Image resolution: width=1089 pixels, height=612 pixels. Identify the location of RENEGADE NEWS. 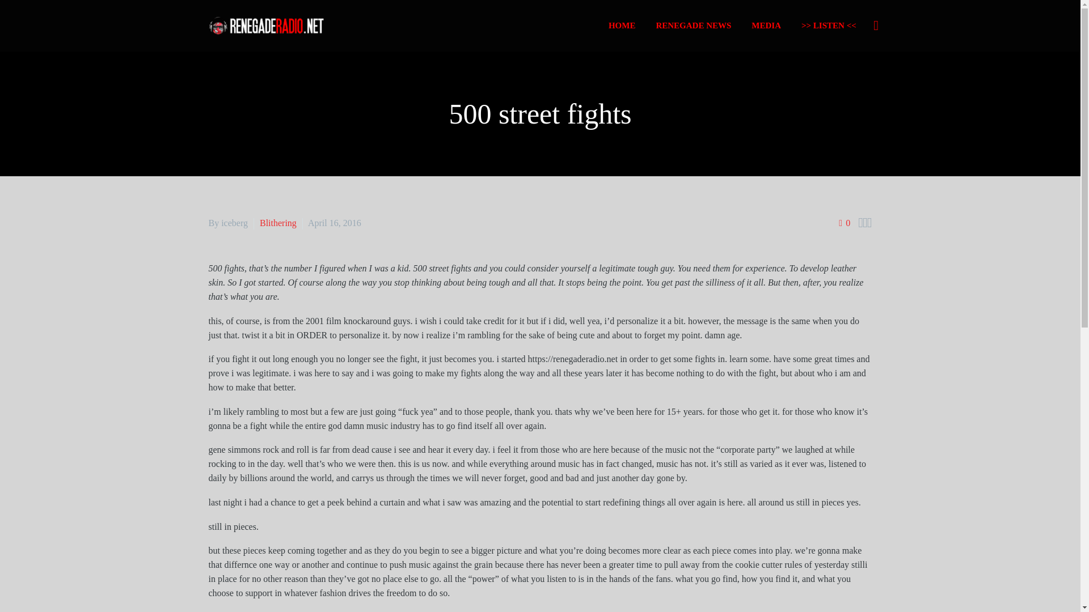
(693, 26).